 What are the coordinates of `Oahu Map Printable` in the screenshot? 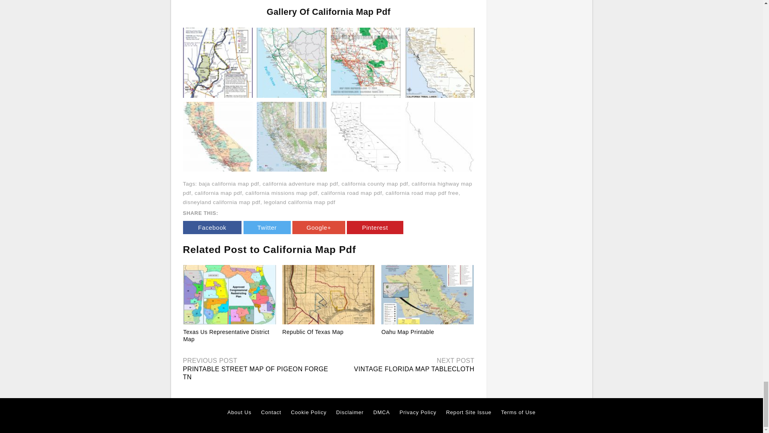 It's located at (408, 331).